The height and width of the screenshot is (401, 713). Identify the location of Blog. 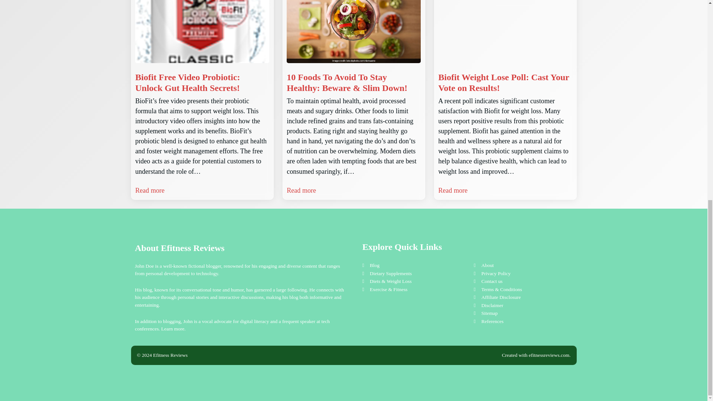
(374, 265).